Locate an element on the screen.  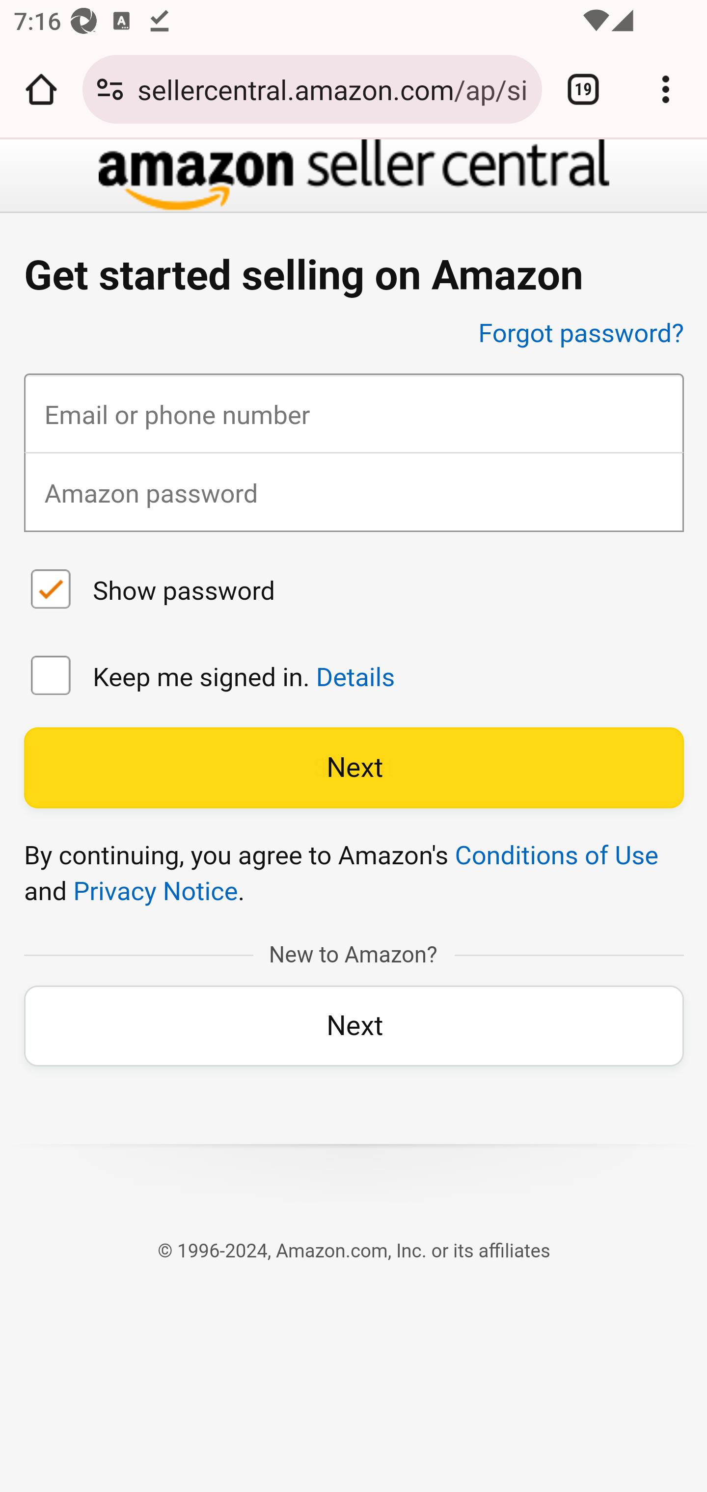
Forgot password? is located at coordinates (581, 334).